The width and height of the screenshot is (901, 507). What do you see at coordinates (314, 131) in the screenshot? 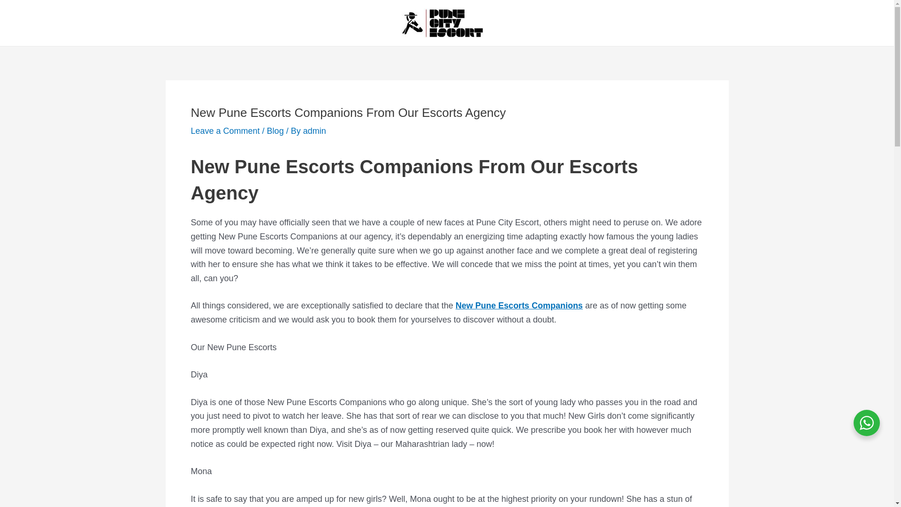
I see `admin` at bounding box center [314, 131].